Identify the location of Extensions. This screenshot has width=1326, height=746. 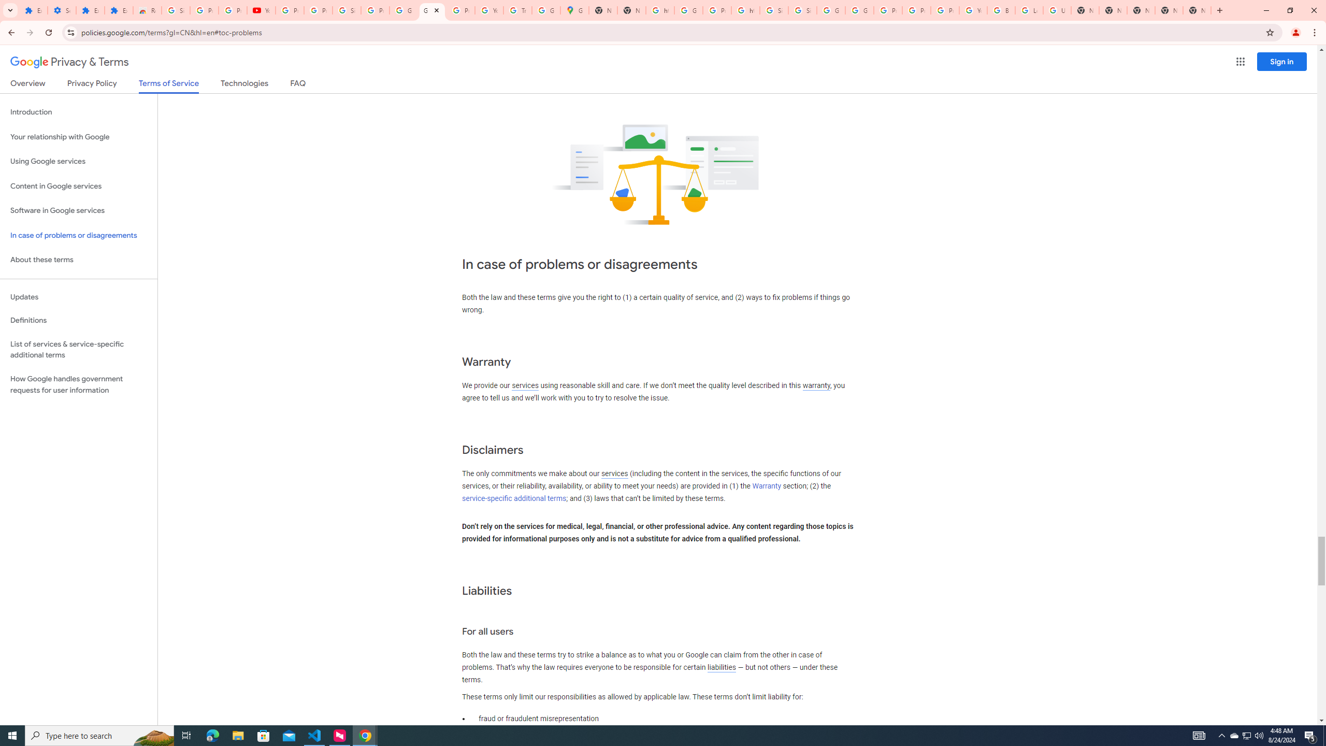
(90, 10).